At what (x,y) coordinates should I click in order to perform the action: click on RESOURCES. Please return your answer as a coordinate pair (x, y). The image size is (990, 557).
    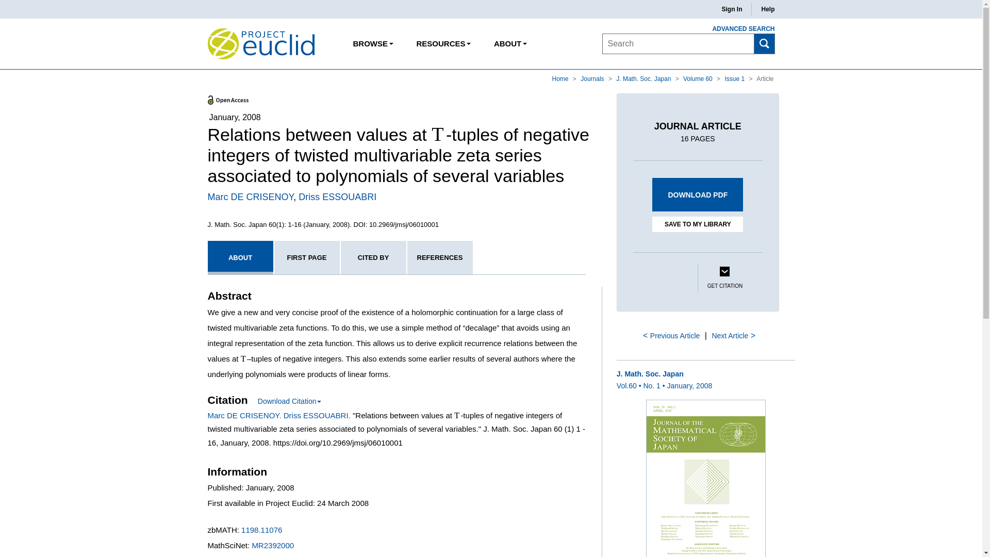
    Looking at the image, I should click on (443, 44).